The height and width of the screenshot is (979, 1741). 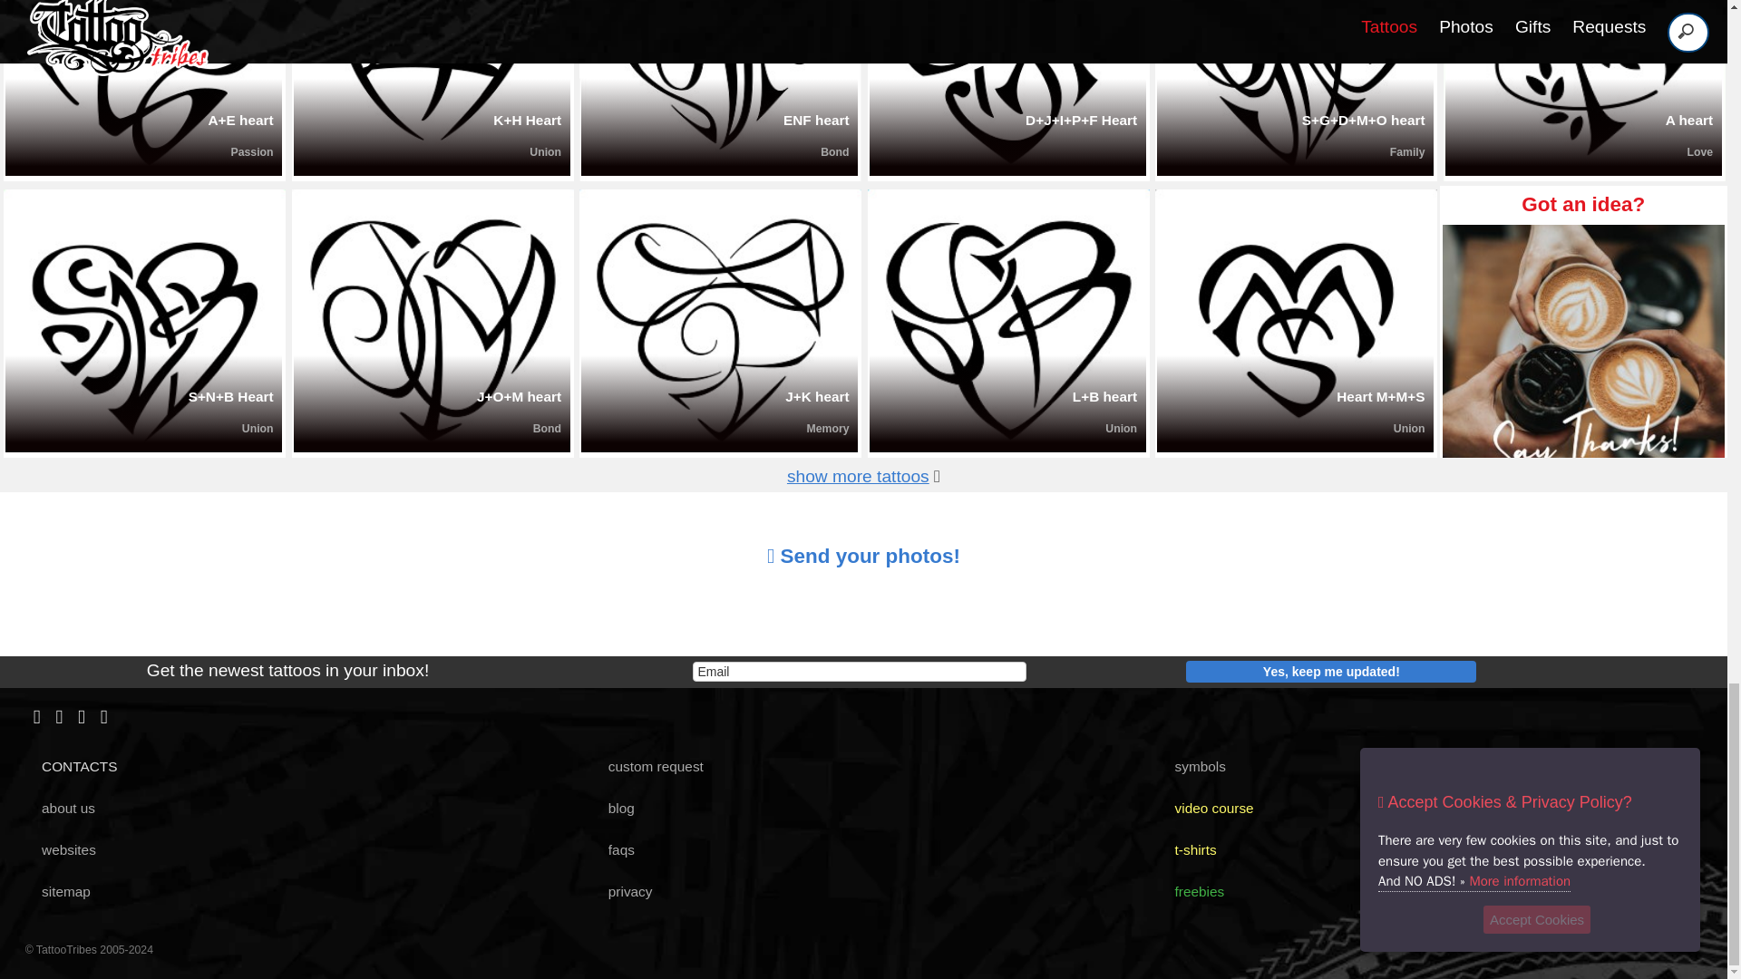 I want to click on About us, so click(x=62, y=808).